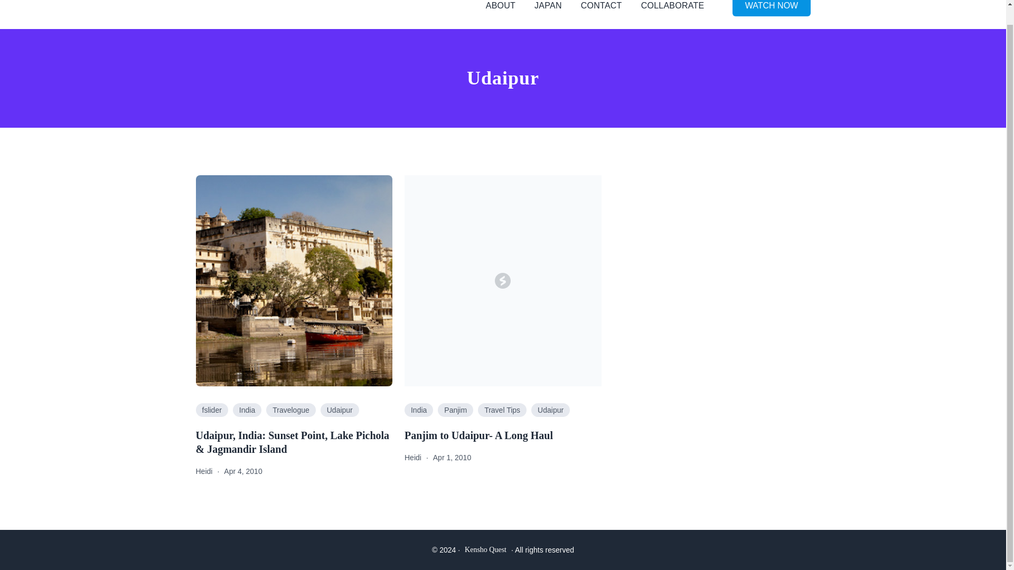 The width and height of the screenshot is (1014, 570). What do you see at coordinates (550, 410) in the screenshot?
I see `Udaipur` at bounding box center [550, 410].